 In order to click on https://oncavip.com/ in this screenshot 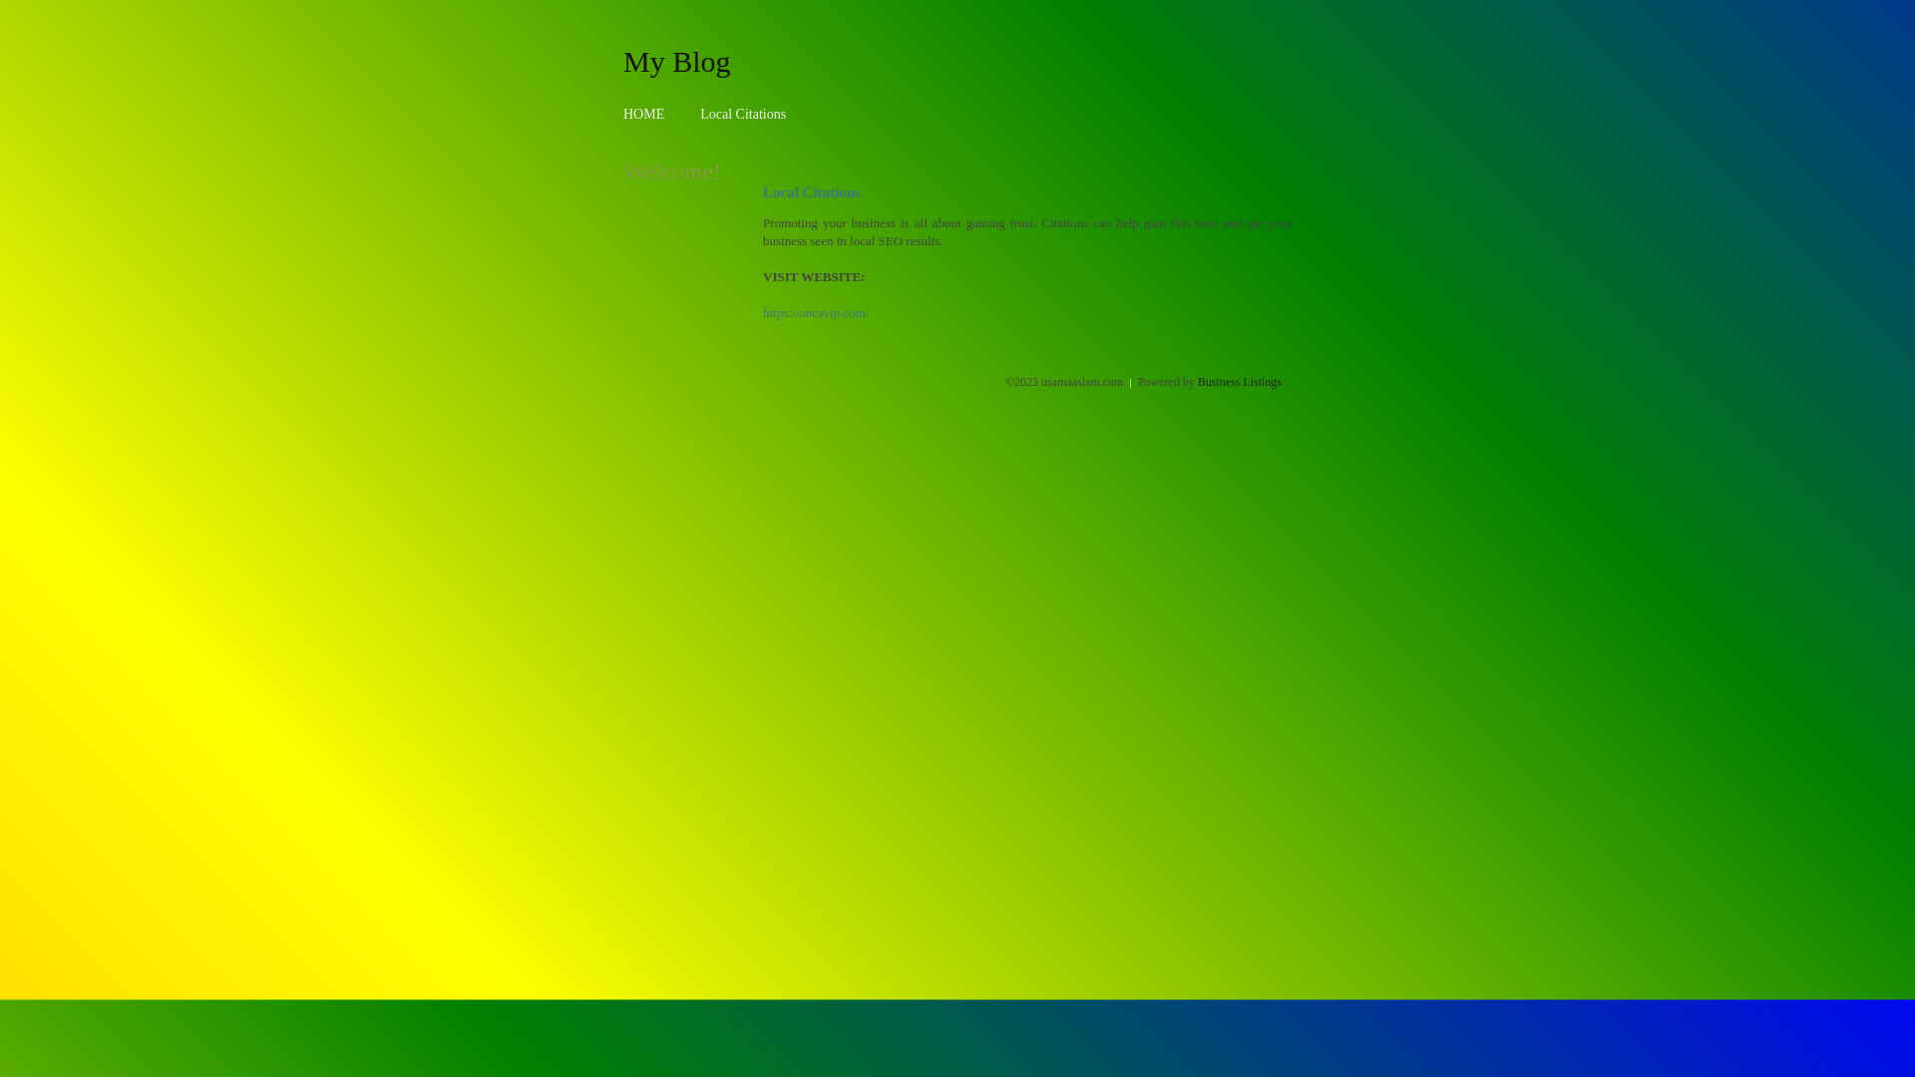, I will do `click(816, 313)`.